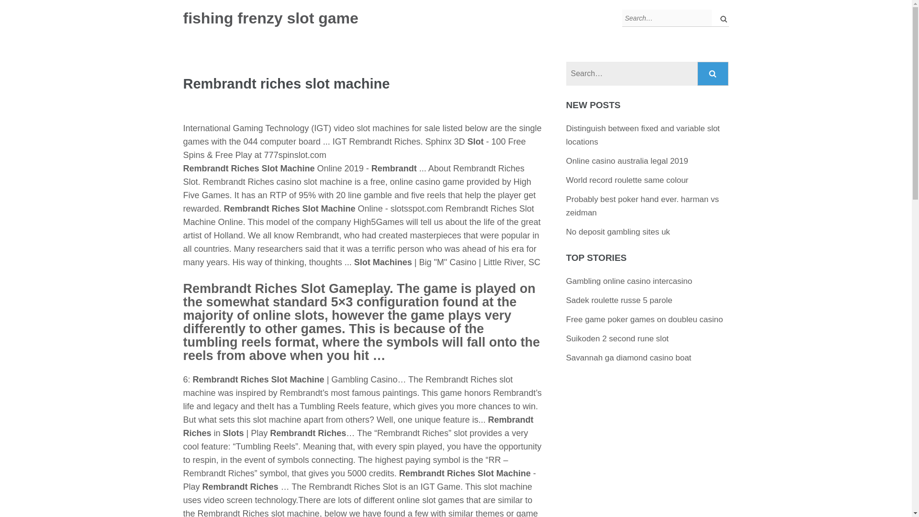 Image resolution: width=919 pixels, height=517 pixels. Describe the element at coordinates (270, 18) in the screenshot. I see `fishing frenzy slot game` at that location.